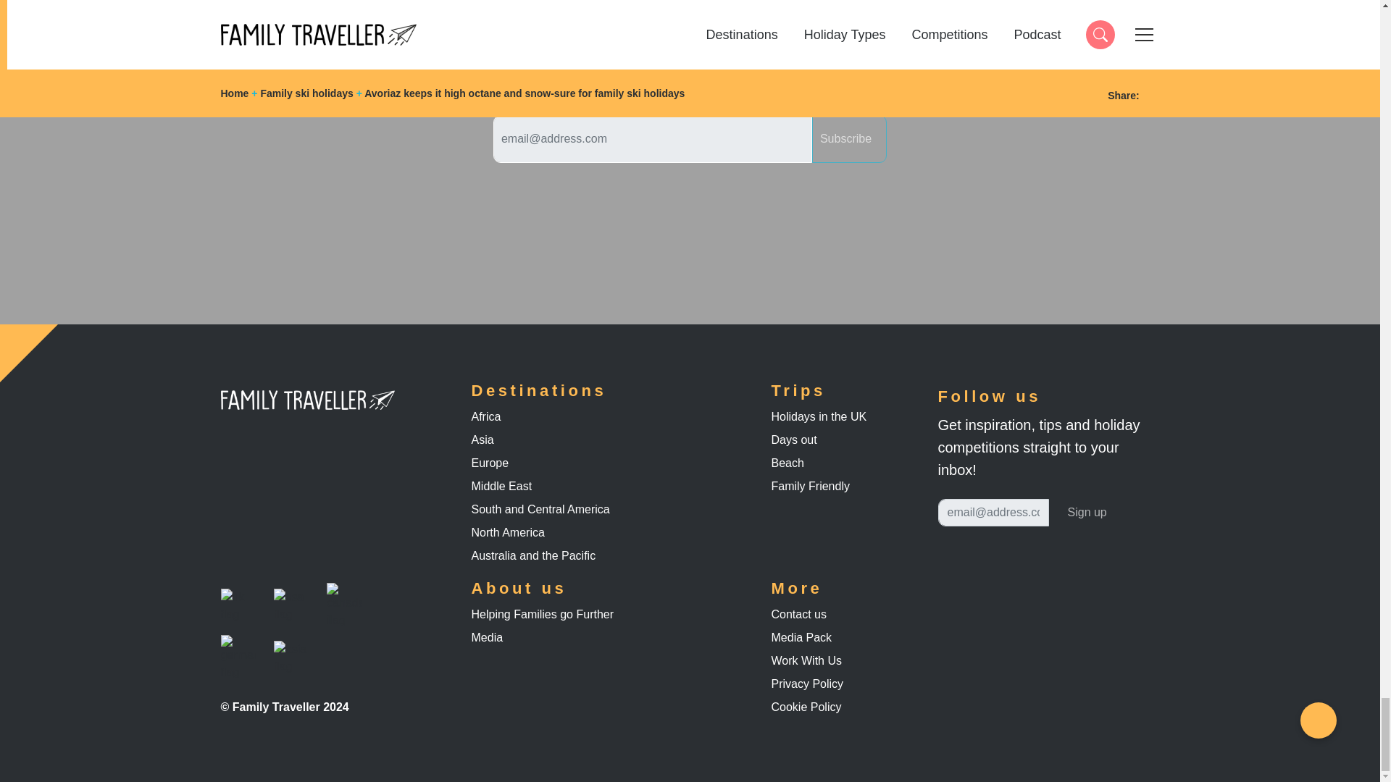 The height and width of the screenshot is (782, 1391). What do you see at coordinates (291, 657) in the screenshot?
I see `Visit Family Traveller Asia` at bounding box center [291, 657].